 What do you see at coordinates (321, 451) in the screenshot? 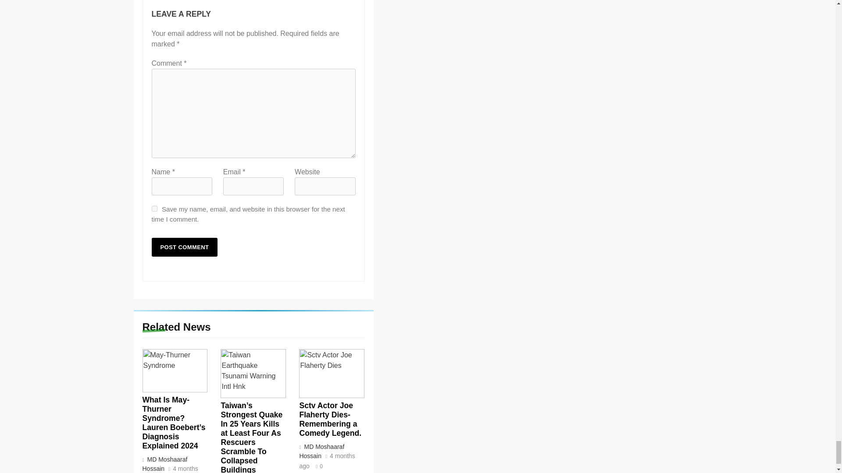
I see `MD Moshaaraf Hossain` at bounding box center [321, 451].